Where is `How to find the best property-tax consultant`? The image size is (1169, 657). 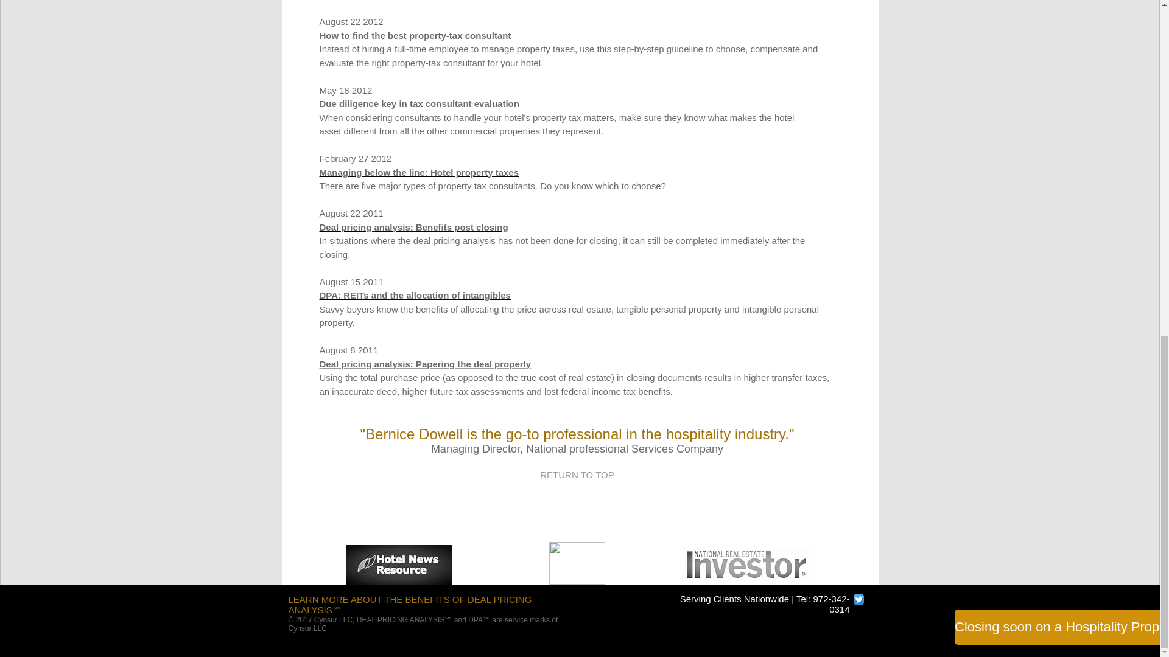 How to find the best property-tax consultant is located at coordinates (415, 34).